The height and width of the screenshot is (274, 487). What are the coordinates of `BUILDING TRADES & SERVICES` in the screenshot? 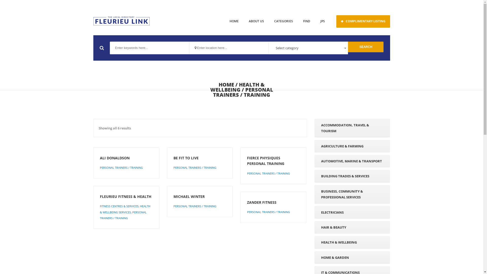 It's located at (352, 176).